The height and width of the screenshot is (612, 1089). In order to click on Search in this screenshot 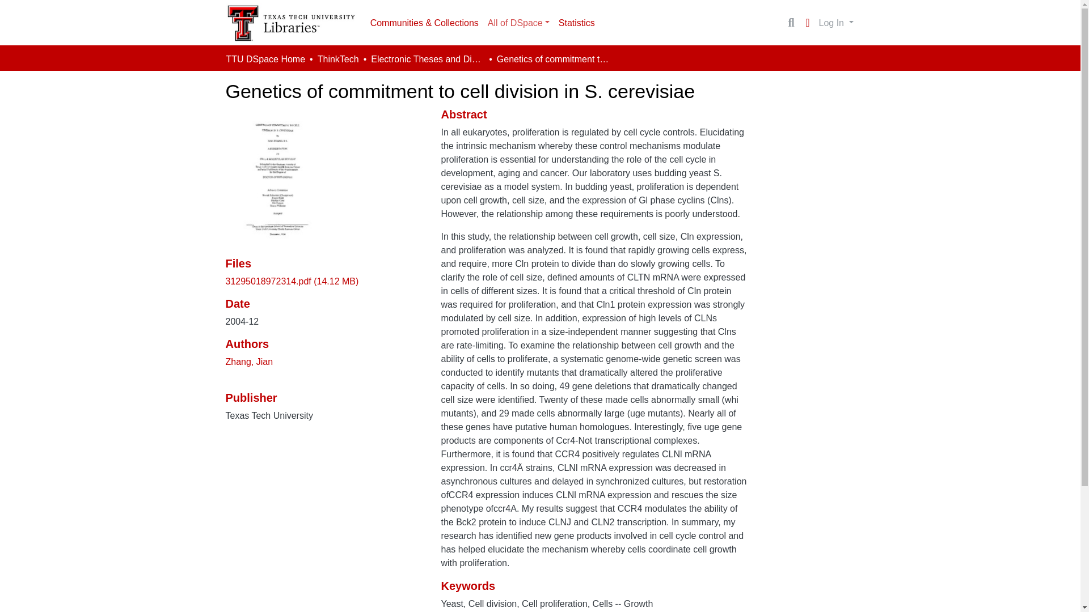, I will do `click(791, 23)`.